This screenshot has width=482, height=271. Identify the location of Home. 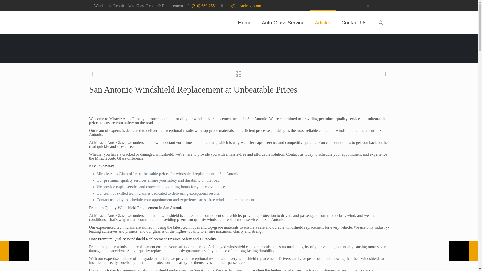
(245, 23).